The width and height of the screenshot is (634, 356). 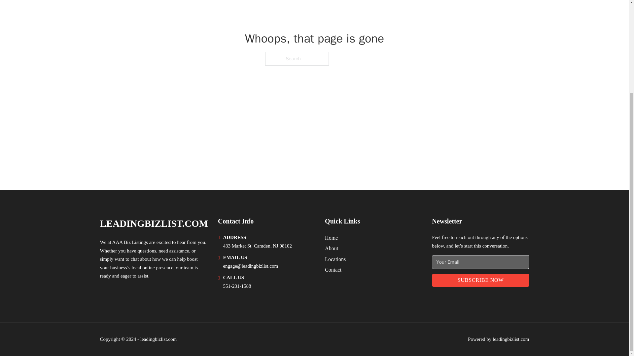 I want to click on Home, so click(x=331, y=238).